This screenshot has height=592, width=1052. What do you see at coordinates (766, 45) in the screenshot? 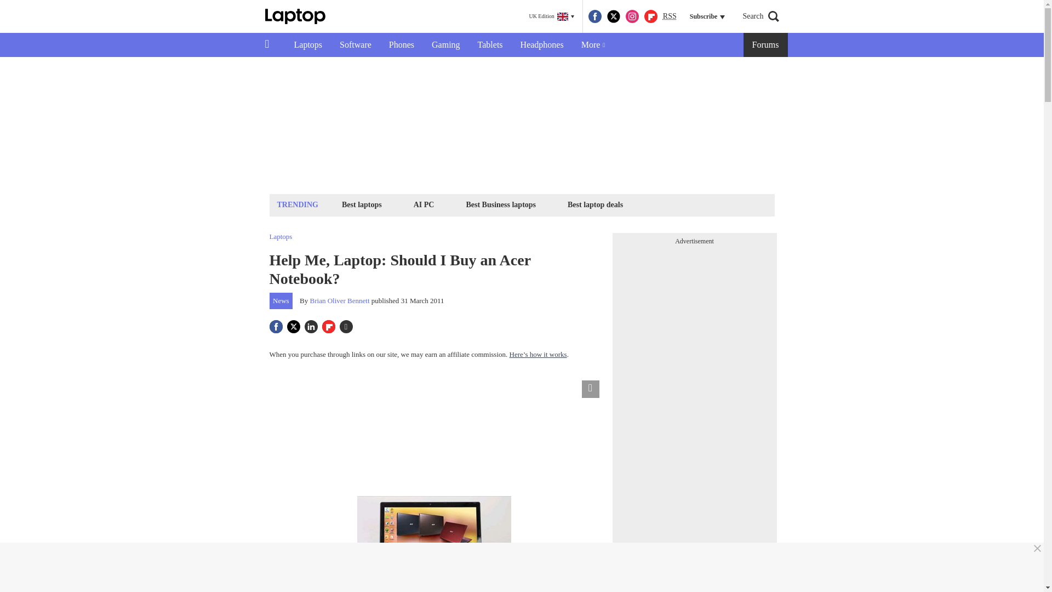
I see `Forums` at bounding box center [766, 45].